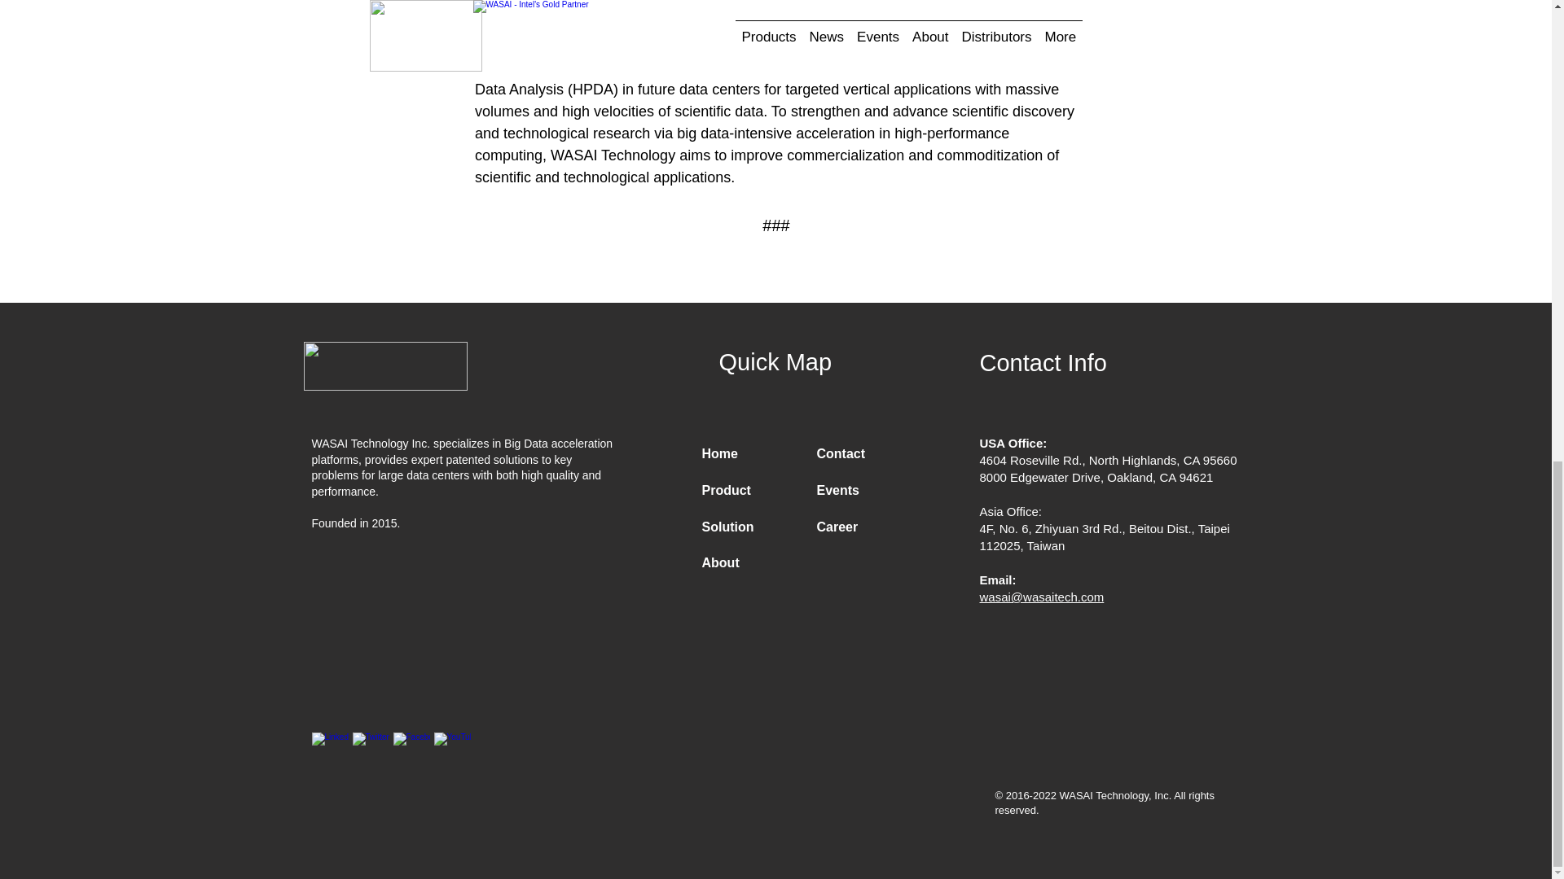 Image resolution: width=1564 pixels, height=879 pixels. I want to click on About, so click(721, 562).